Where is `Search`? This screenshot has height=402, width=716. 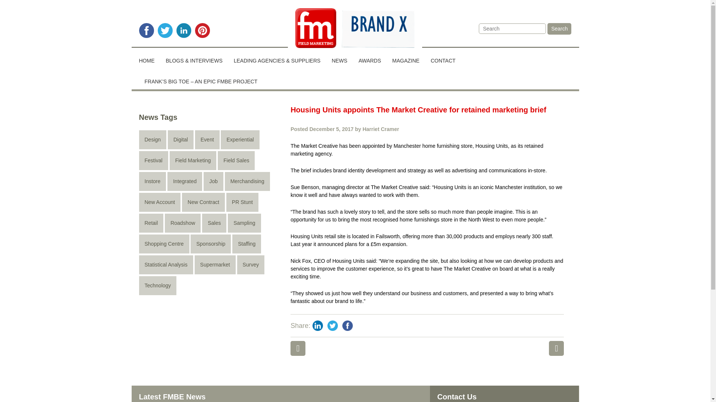
Search is located at coordinates (559, 28).